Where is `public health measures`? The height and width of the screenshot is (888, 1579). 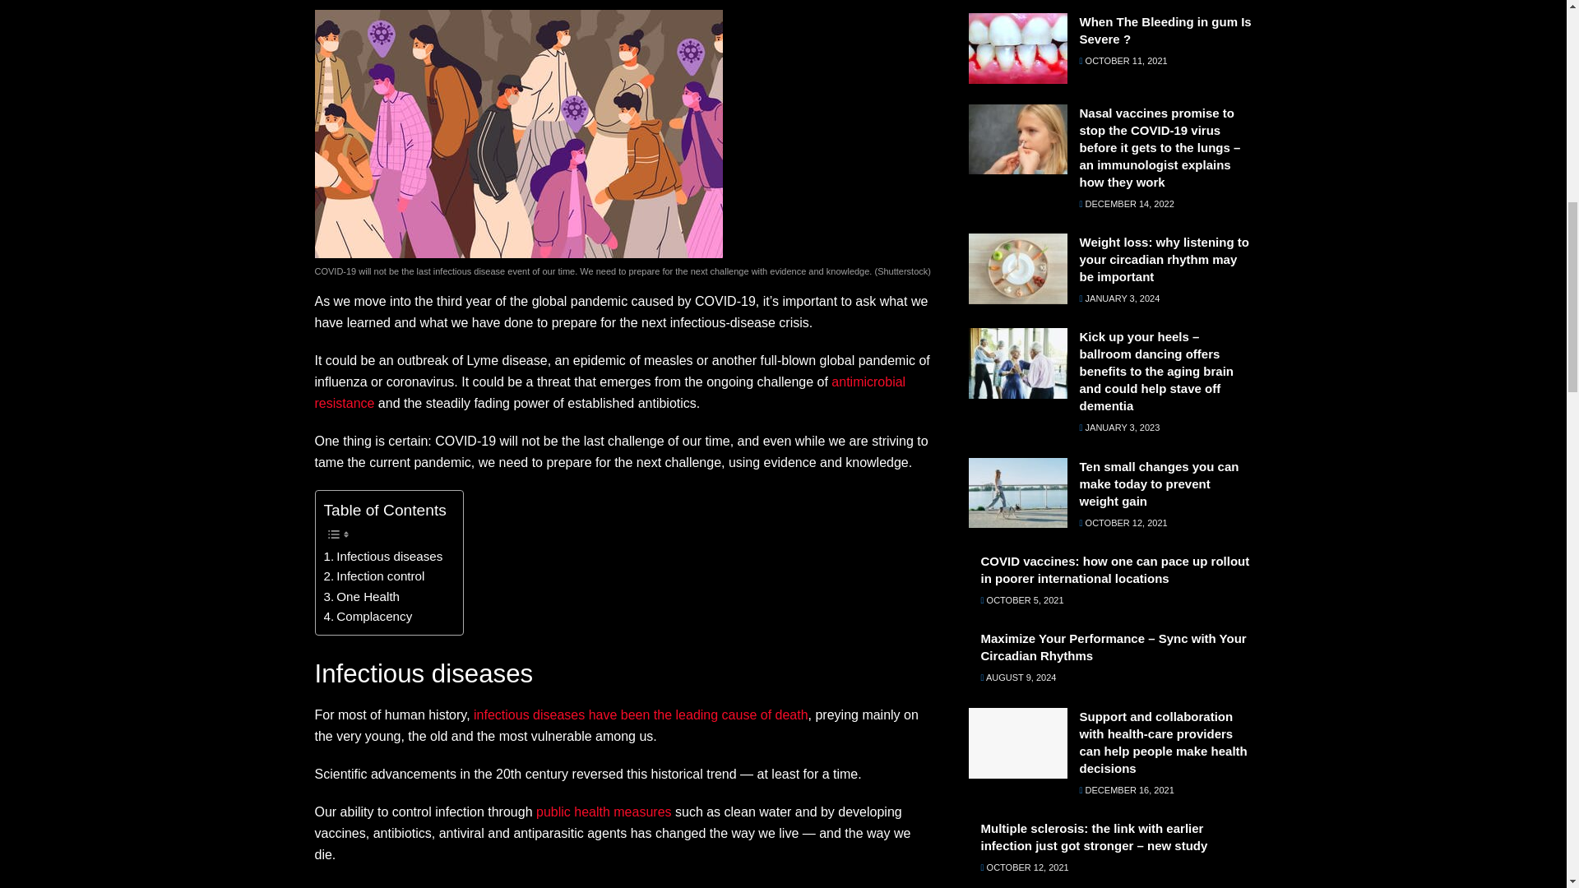 public health measures is located at coordinates (604, 811).